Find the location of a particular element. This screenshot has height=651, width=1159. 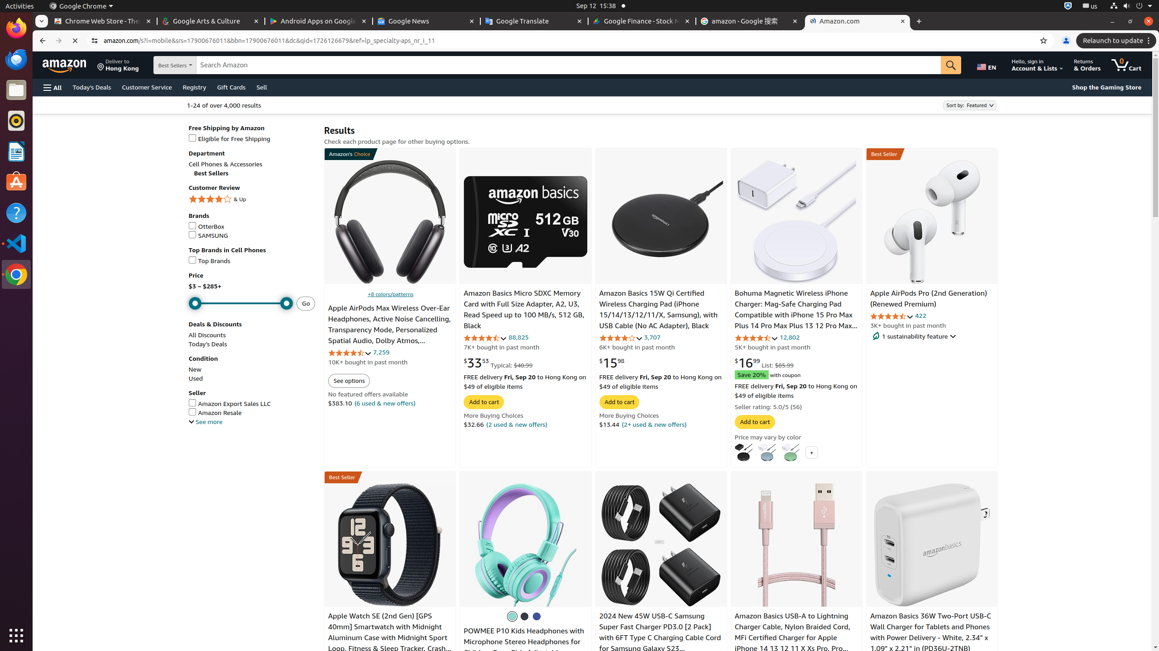

Choose a language for shopping. is located at coordinates (988, 65).